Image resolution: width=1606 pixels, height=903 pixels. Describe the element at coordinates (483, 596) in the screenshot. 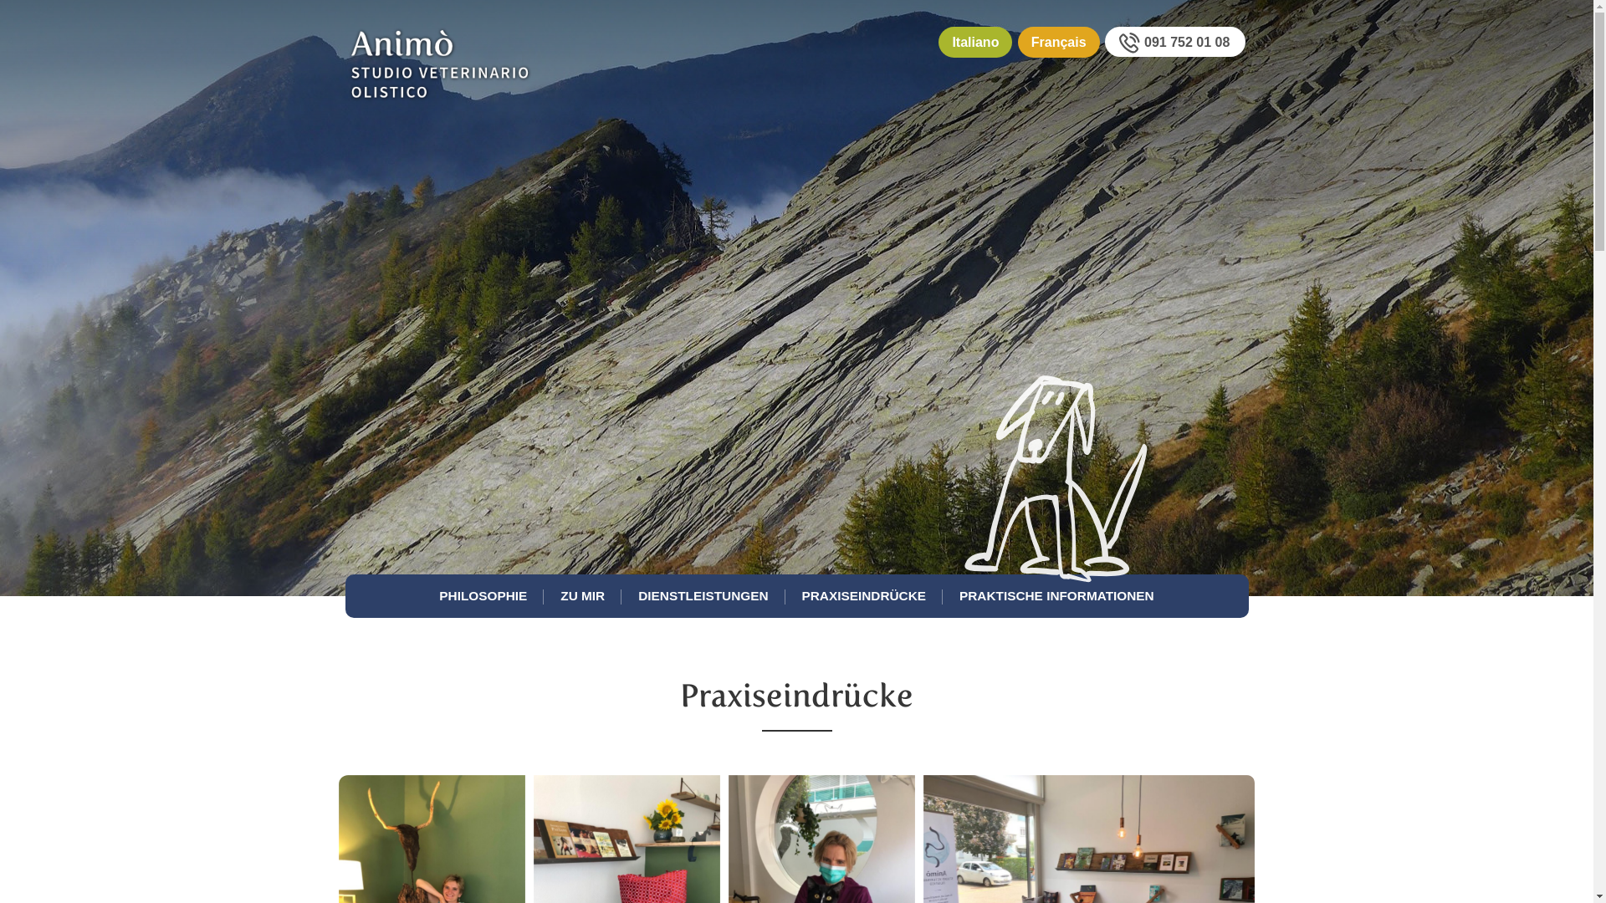

I see `PHILOSOPHIE` at that location.